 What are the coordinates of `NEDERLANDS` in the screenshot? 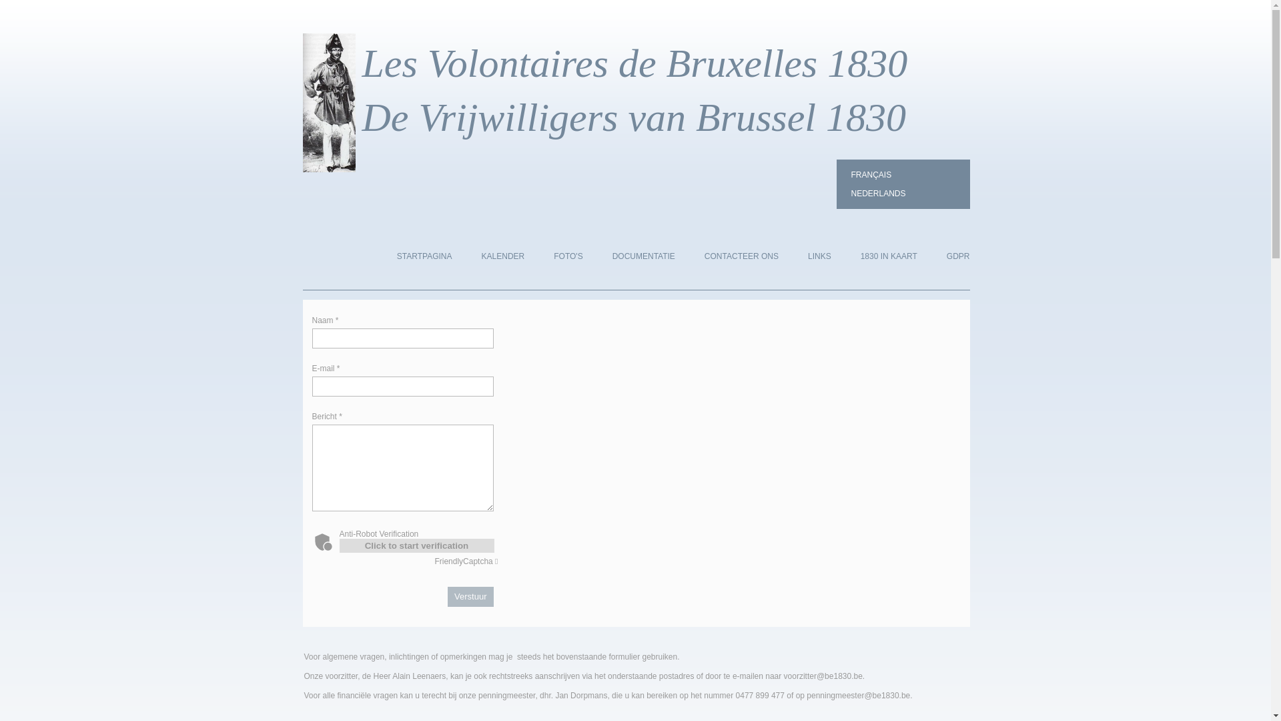 It's located at (903, 194).